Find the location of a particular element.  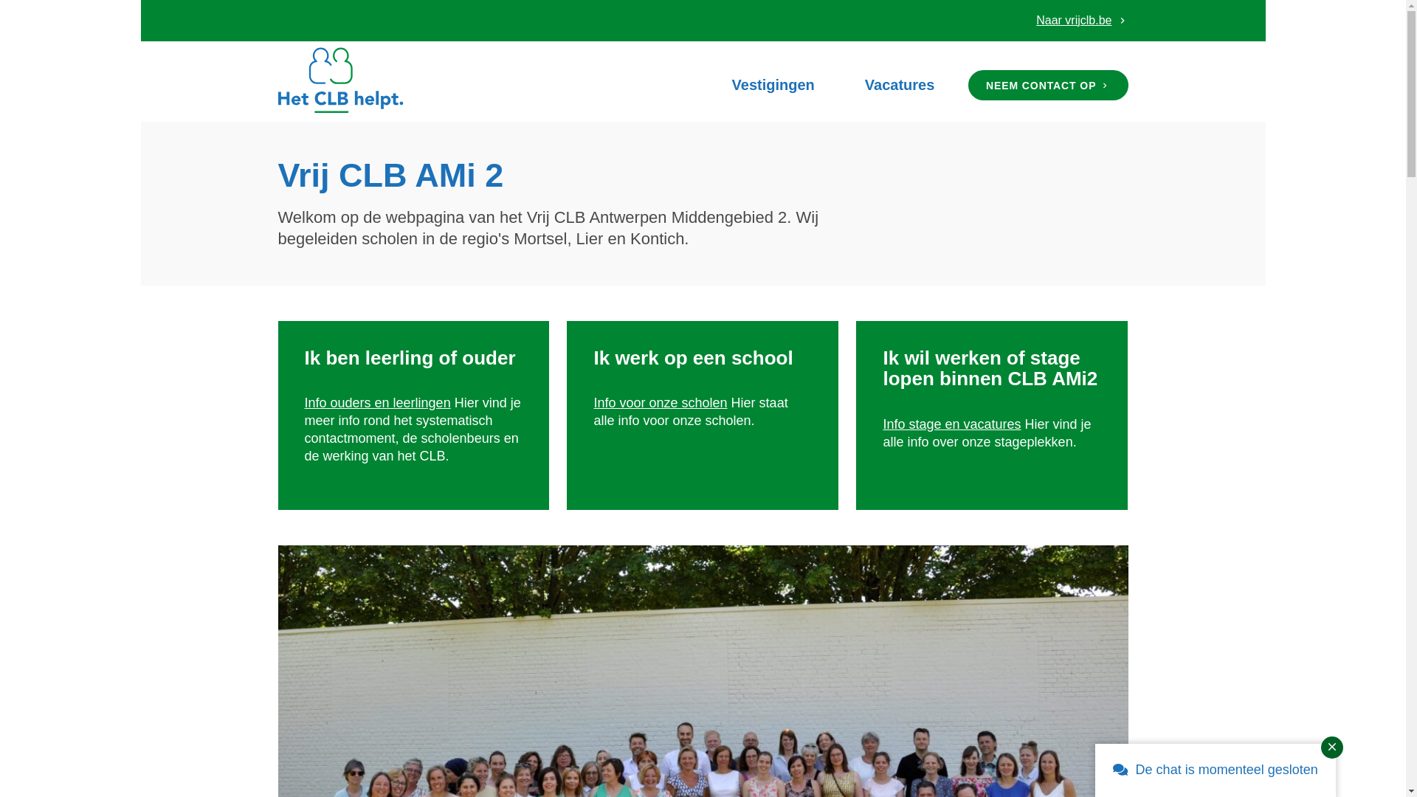

Vacatures is located at coordinates (900, 86).